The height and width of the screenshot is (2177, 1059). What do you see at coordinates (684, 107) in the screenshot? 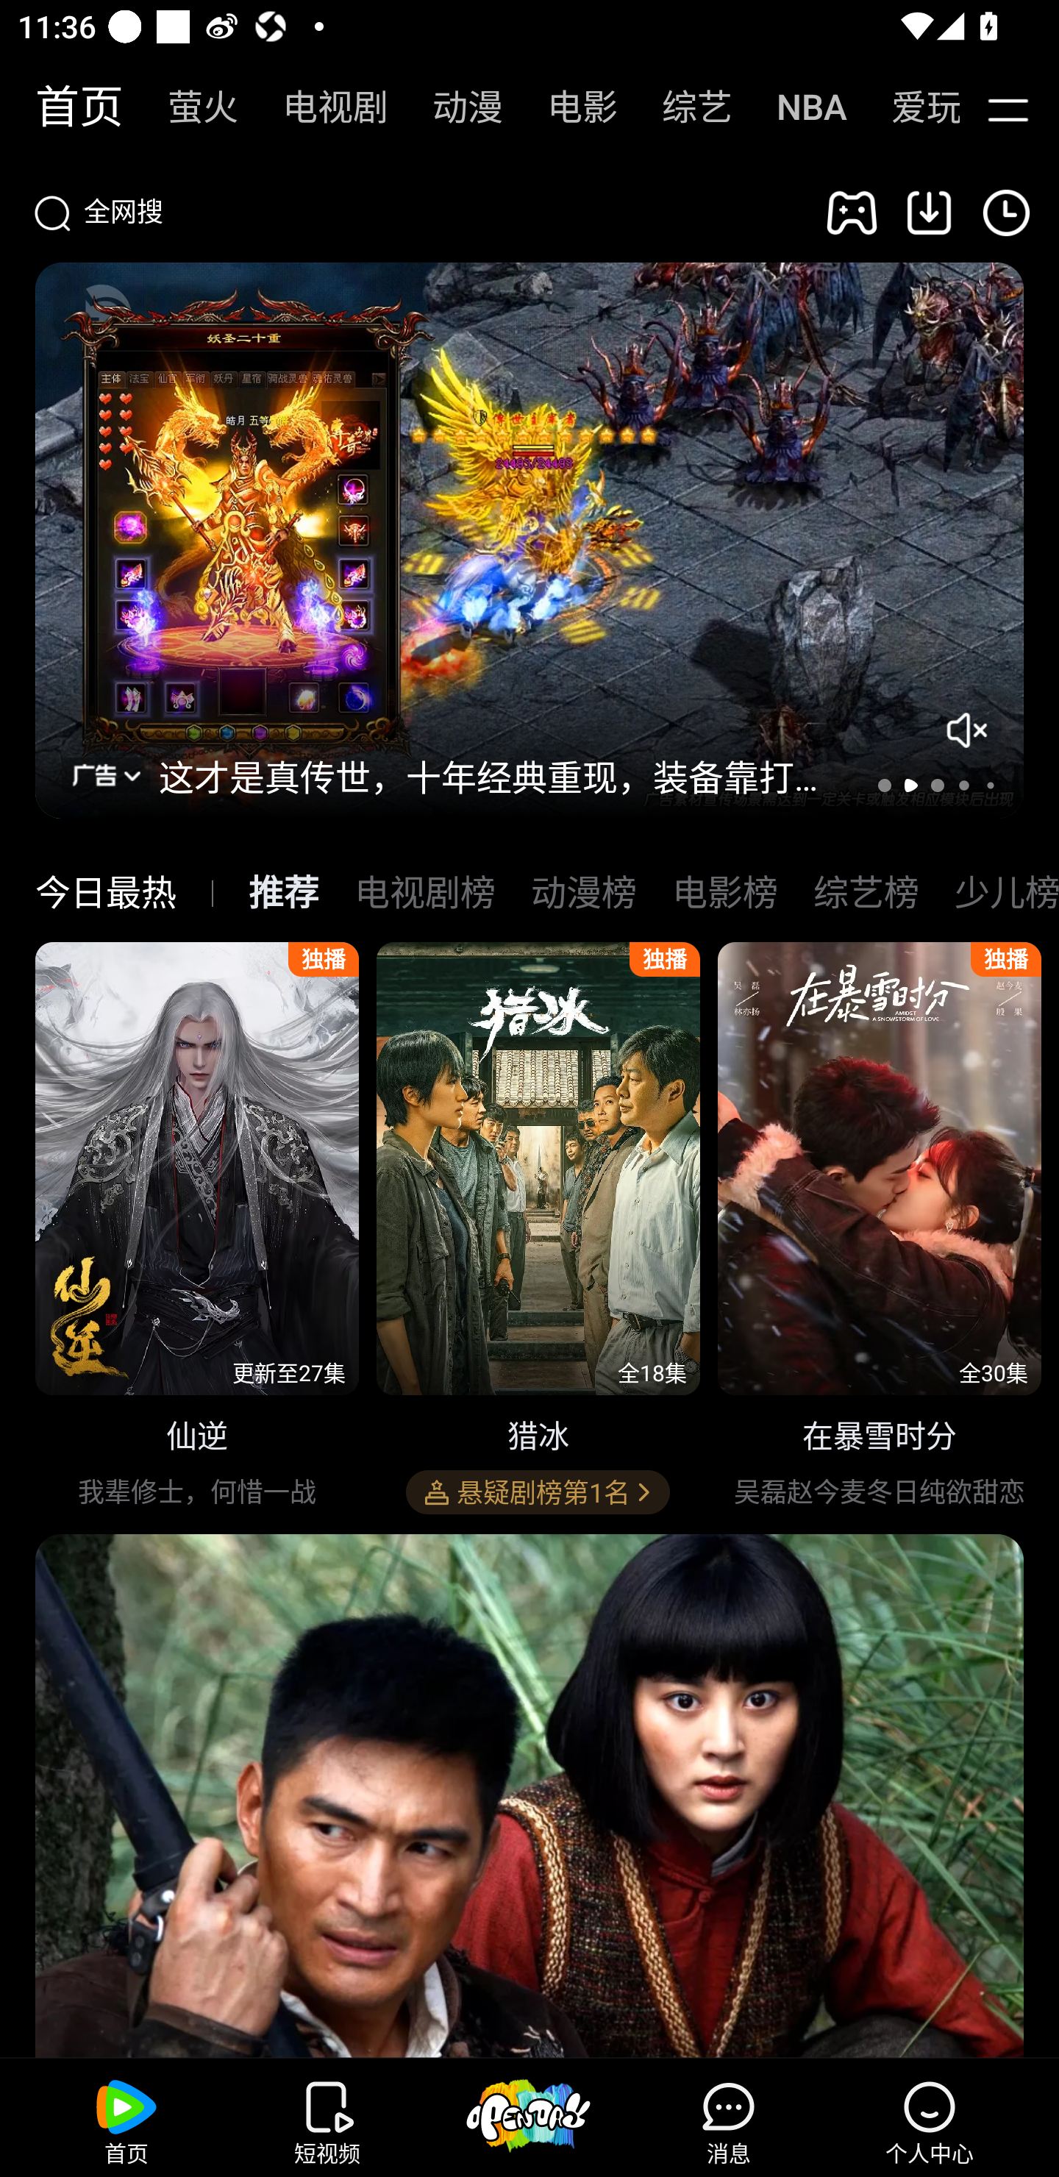
I see `综艺` at bounding box center [684, 107].